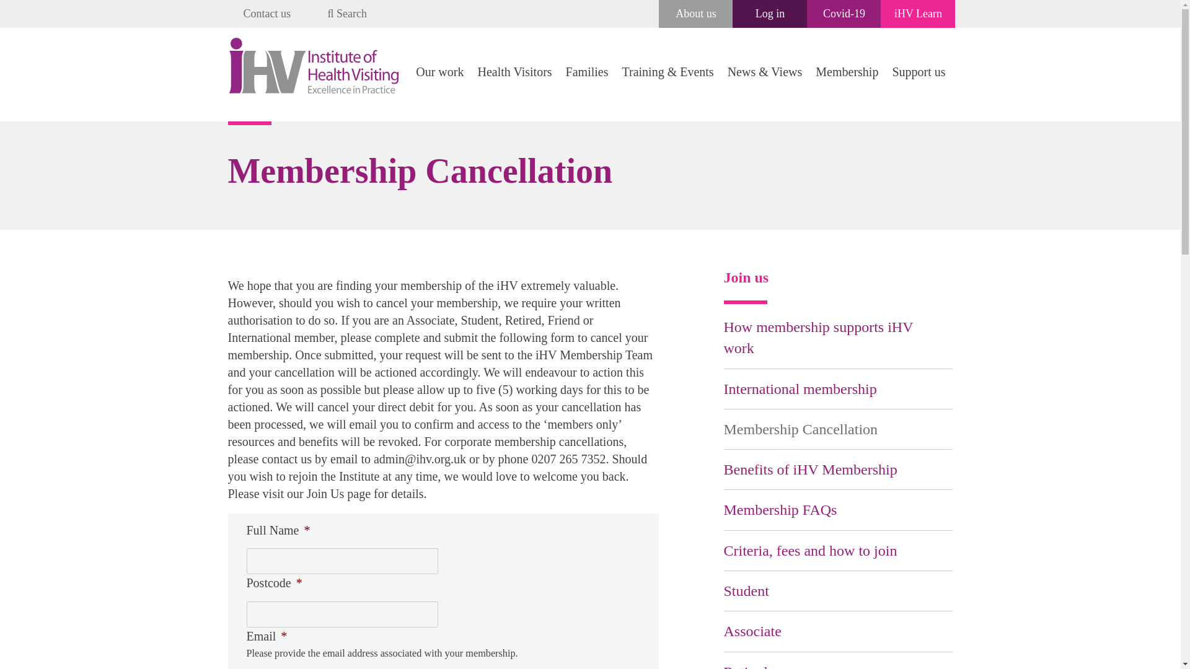 The width and height of the screenshot is (1190, 669). I want to click on Covid-19, so click(844, 14).